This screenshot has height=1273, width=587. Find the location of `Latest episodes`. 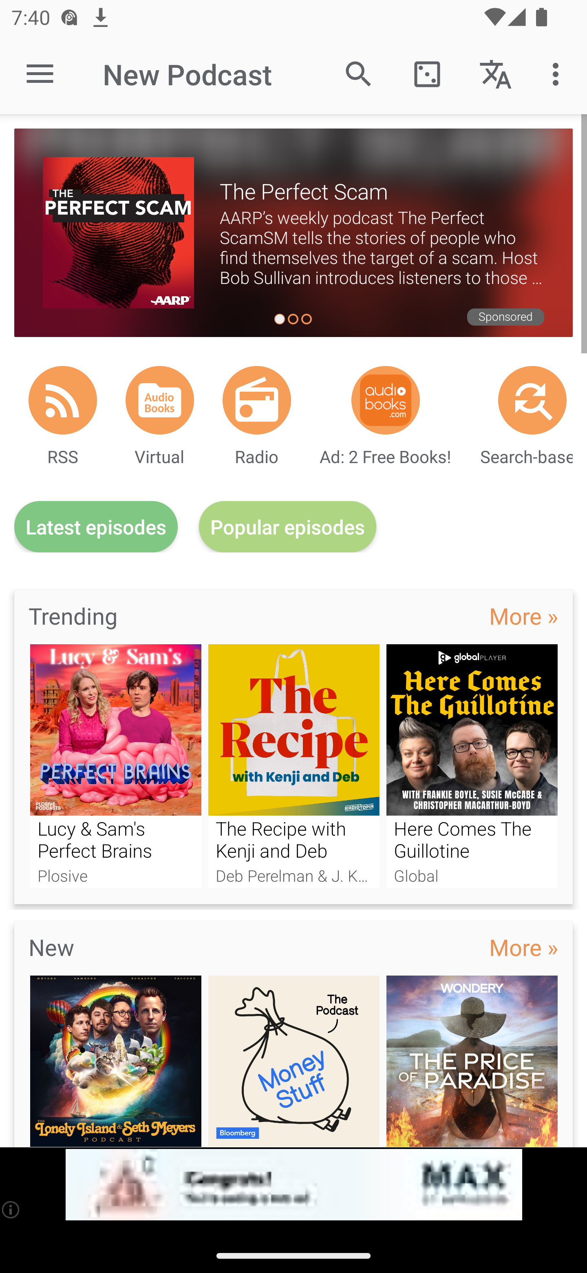

Latest episodes is located at coordinates (96, 527).